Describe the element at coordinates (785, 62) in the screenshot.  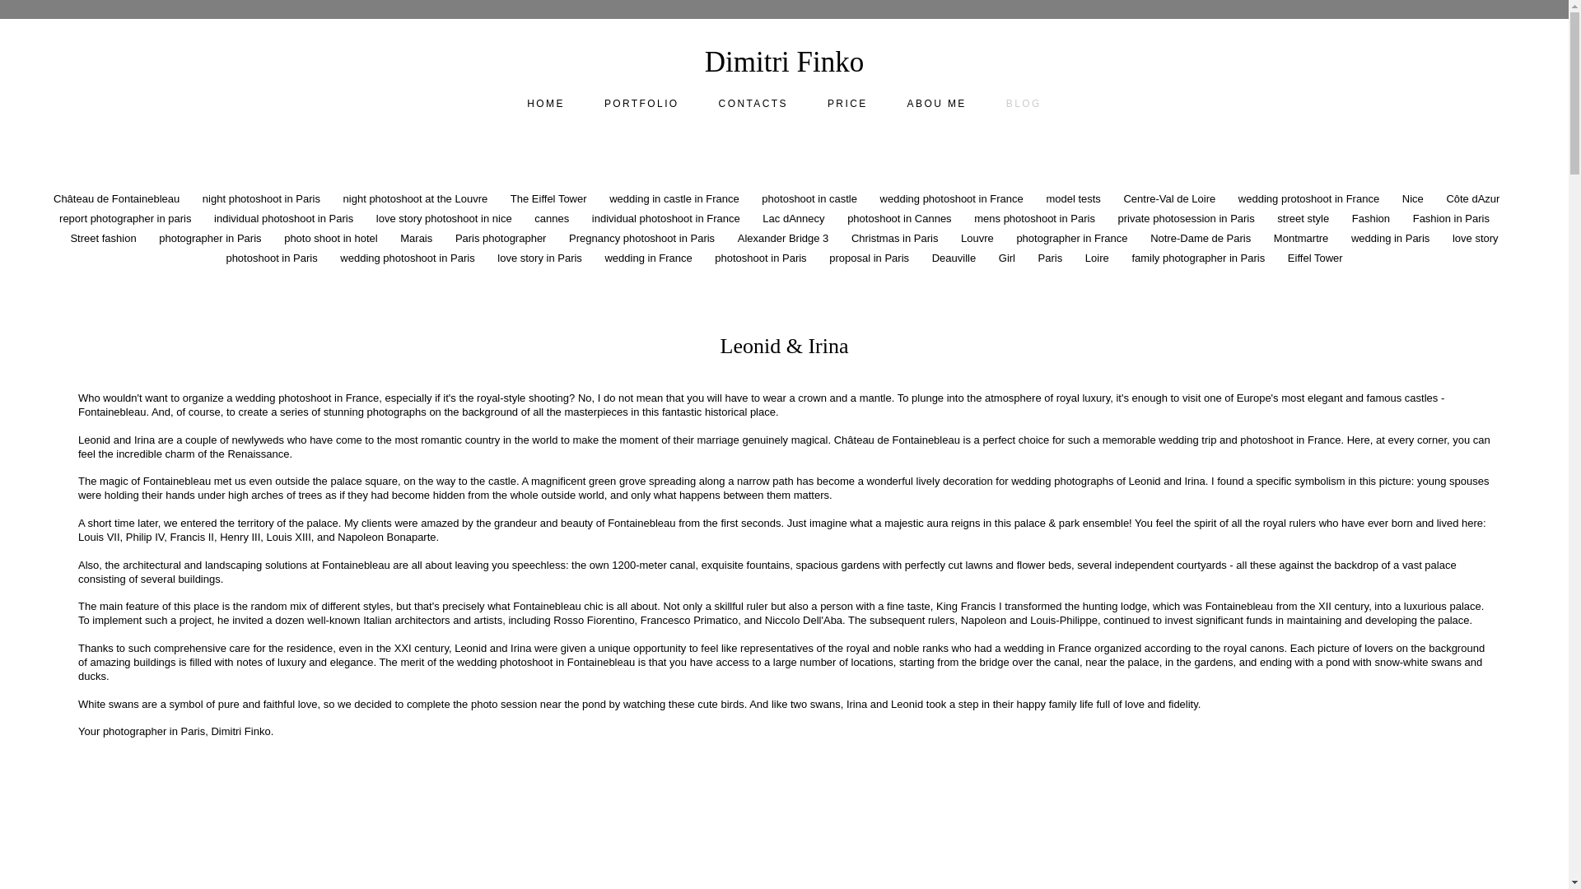
I see `Dimitri Finko` at that location.